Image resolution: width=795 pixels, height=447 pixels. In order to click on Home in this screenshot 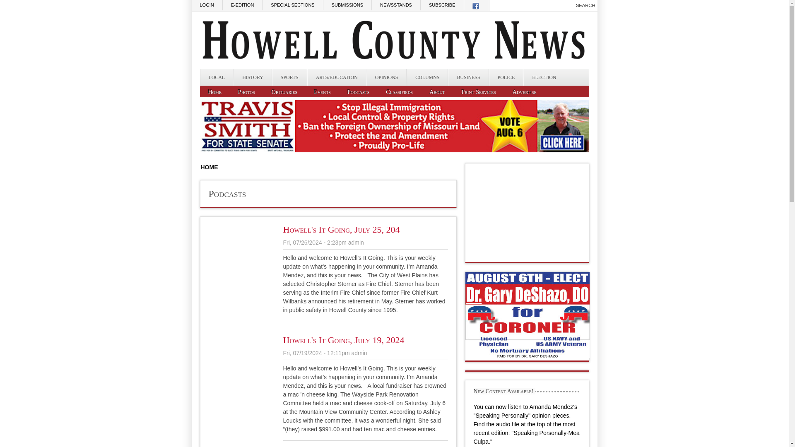, I will do `click(214, 92)`.